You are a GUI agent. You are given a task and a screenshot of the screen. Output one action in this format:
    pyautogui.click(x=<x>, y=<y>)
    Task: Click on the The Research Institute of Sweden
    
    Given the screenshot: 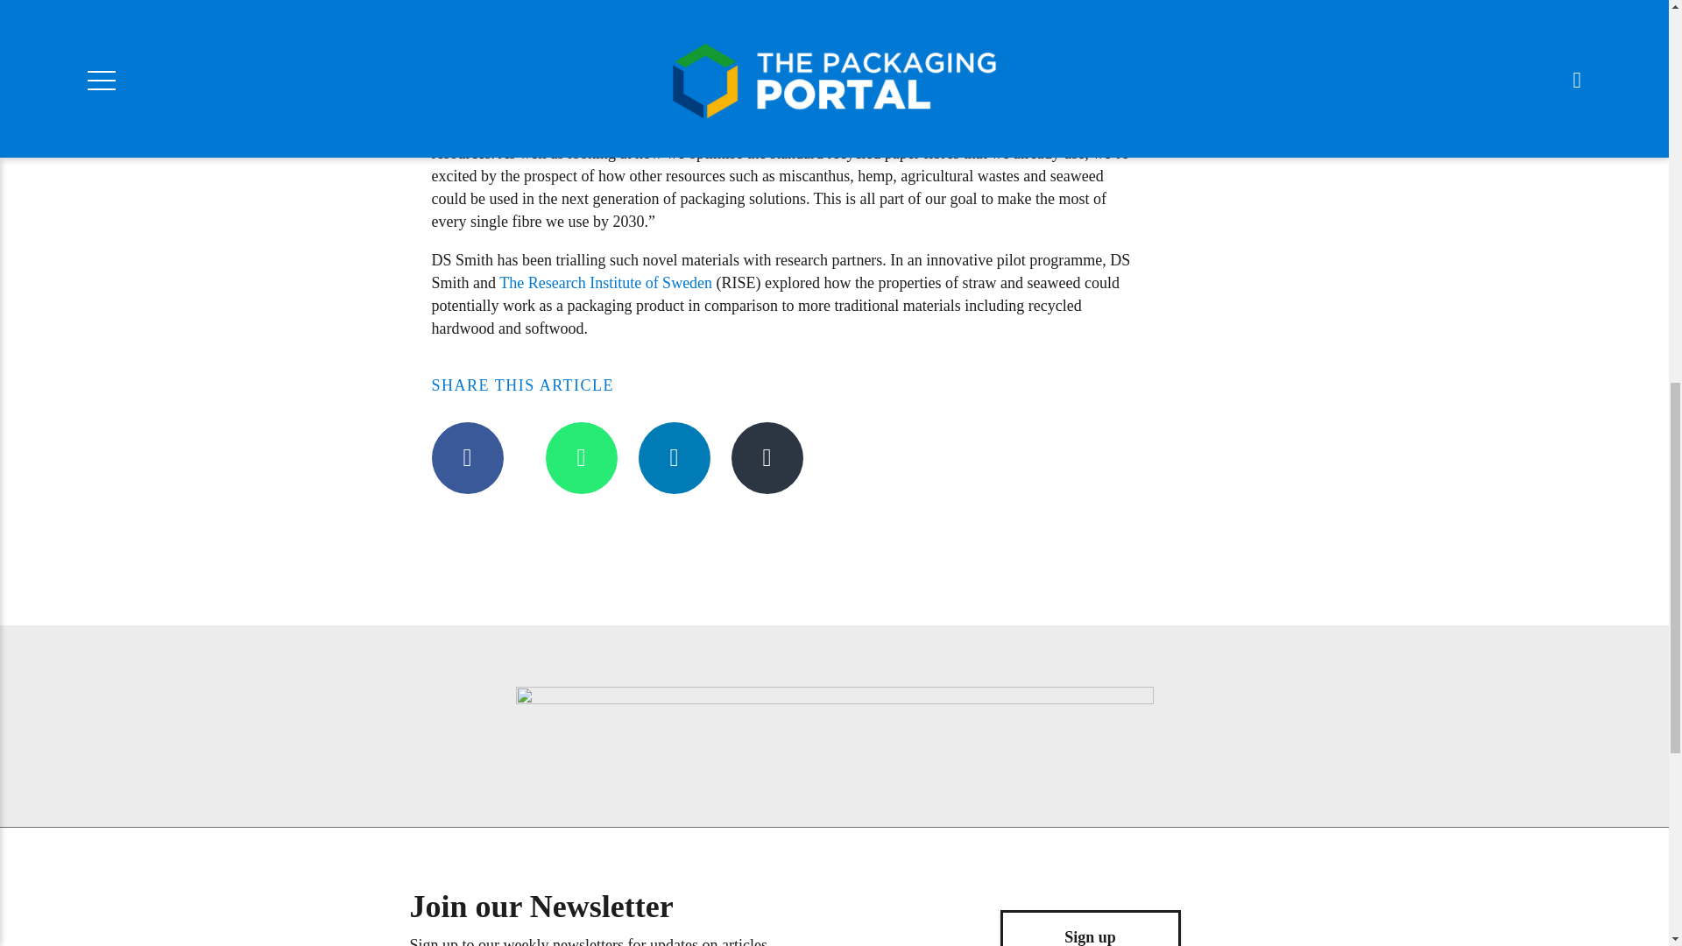 What is the action you would take?
    pyautogui.click(x=605, y=282)
    